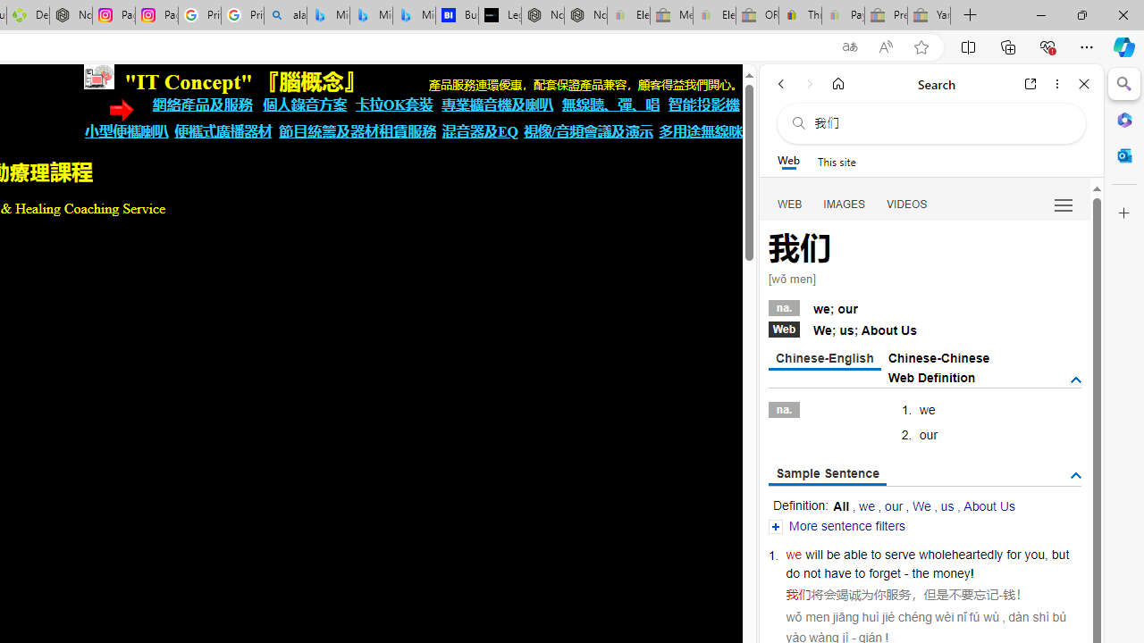  Describe the element at coordinates (285, 16) in the screenshot. I see `alabama high school quarterback dies - Search` at that location.